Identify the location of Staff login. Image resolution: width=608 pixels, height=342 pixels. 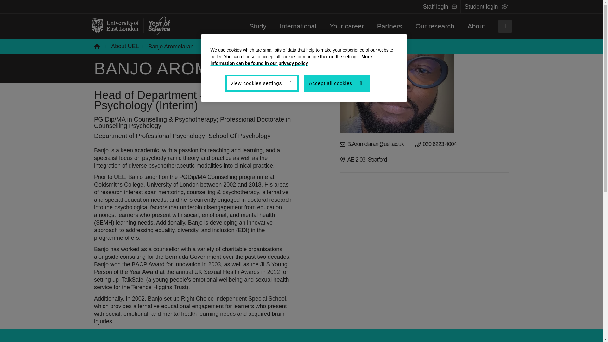
(436, 6).